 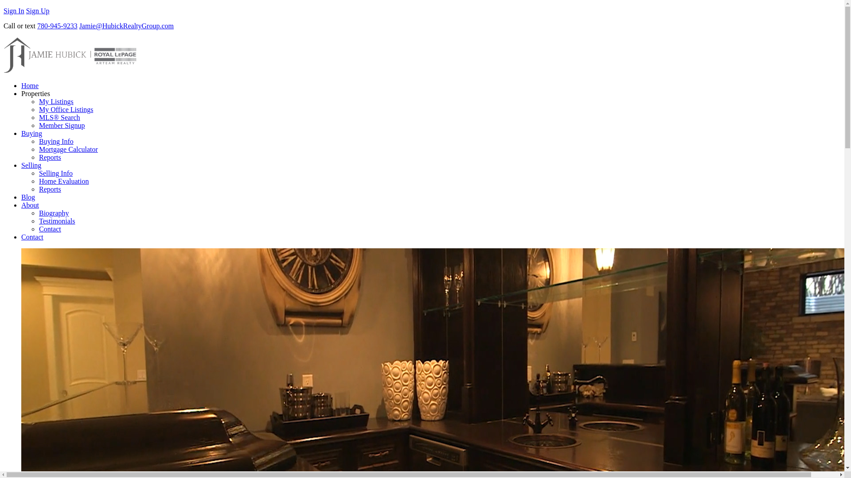 What do you see at coordinates (62, 125) in the screenshot?
I see `Member Signup` at bounding box center [62, 125].